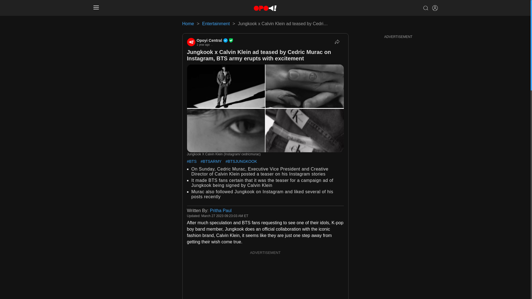  Describe the element at coordinates (188, 23) in the screenshot. I see `Home` at that location.